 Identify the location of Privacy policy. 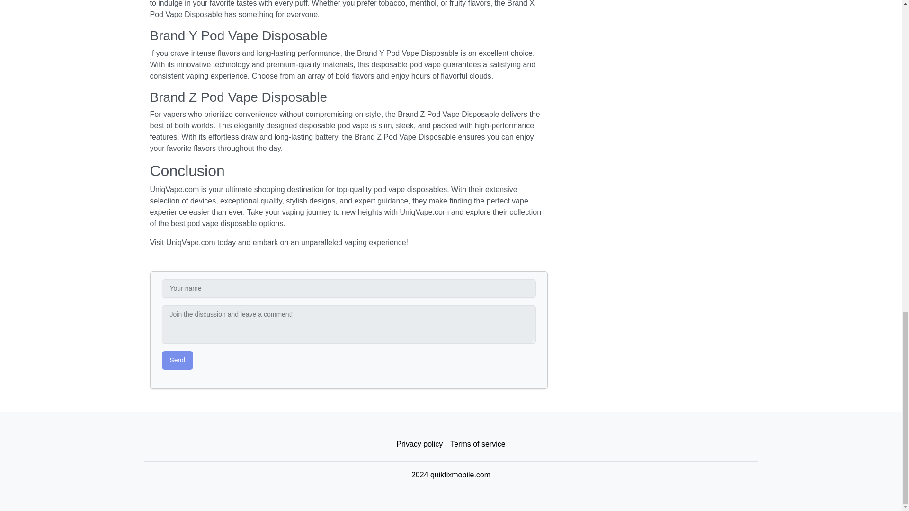
(419, 444).